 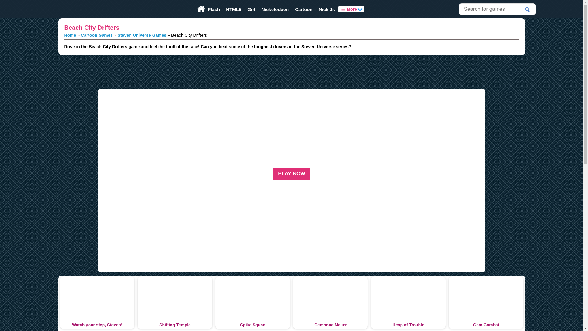 What do you see at coordinates (351, 9) in the screenshot?
I see `More` at bounding box center [351, 9].